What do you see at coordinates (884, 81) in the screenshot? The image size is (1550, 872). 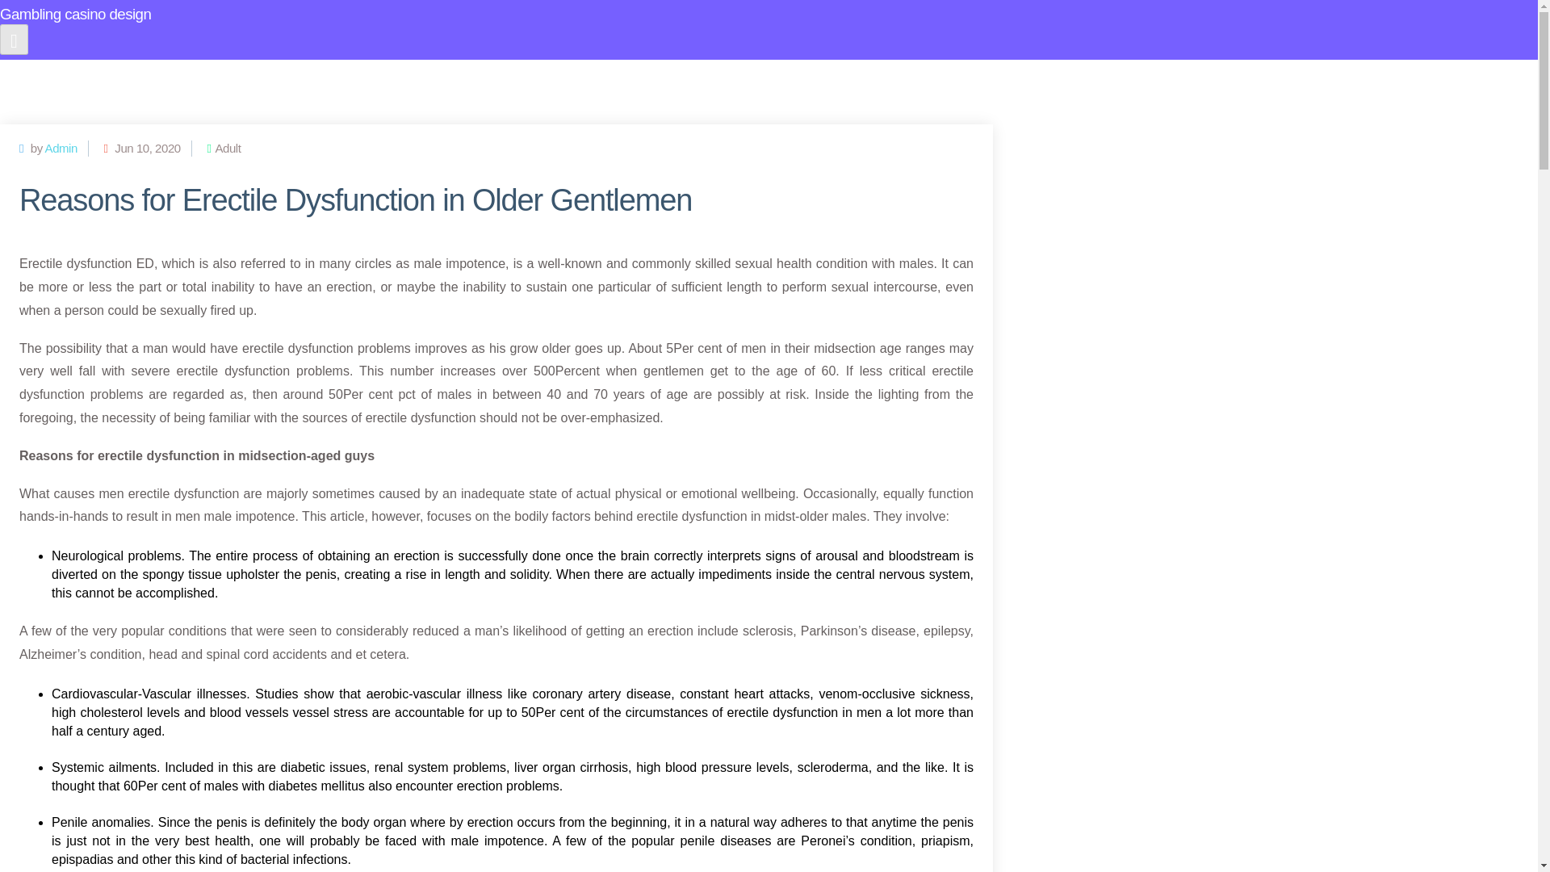 I see `GAMBLING` at bounding box center [884, 81].